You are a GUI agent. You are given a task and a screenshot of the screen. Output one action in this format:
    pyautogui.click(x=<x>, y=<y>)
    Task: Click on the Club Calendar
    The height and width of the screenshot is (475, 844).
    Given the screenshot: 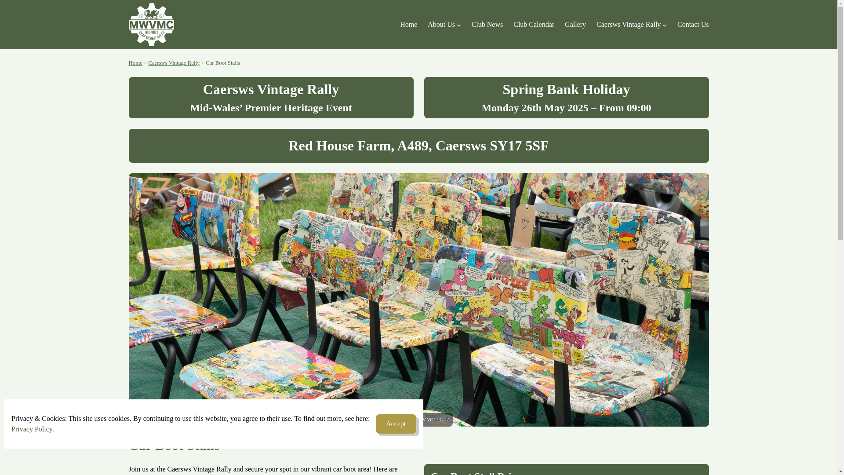 What is the action you would take?
    pyautogui.click(x=534, y=25)
    